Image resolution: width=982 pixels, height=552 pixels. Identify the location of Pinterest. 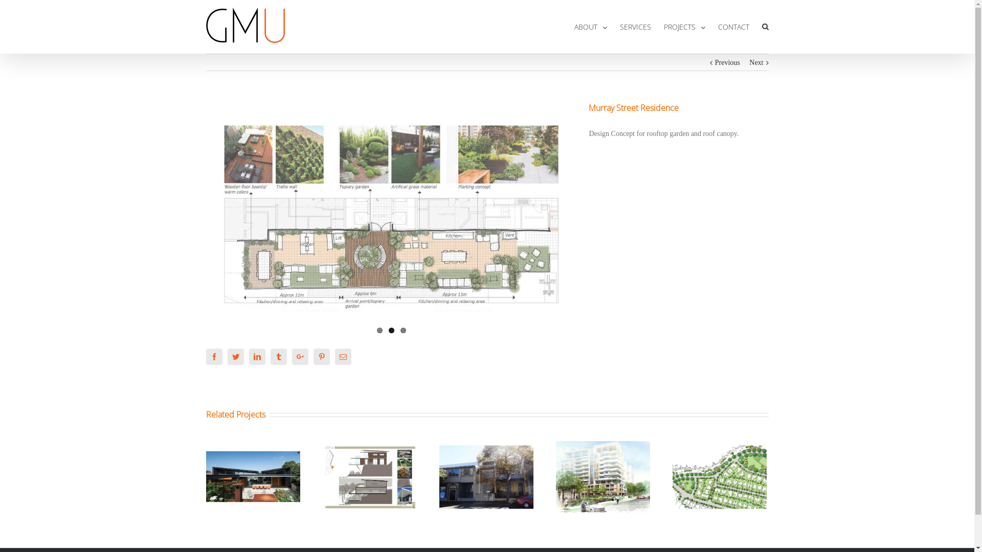
(321, 357).